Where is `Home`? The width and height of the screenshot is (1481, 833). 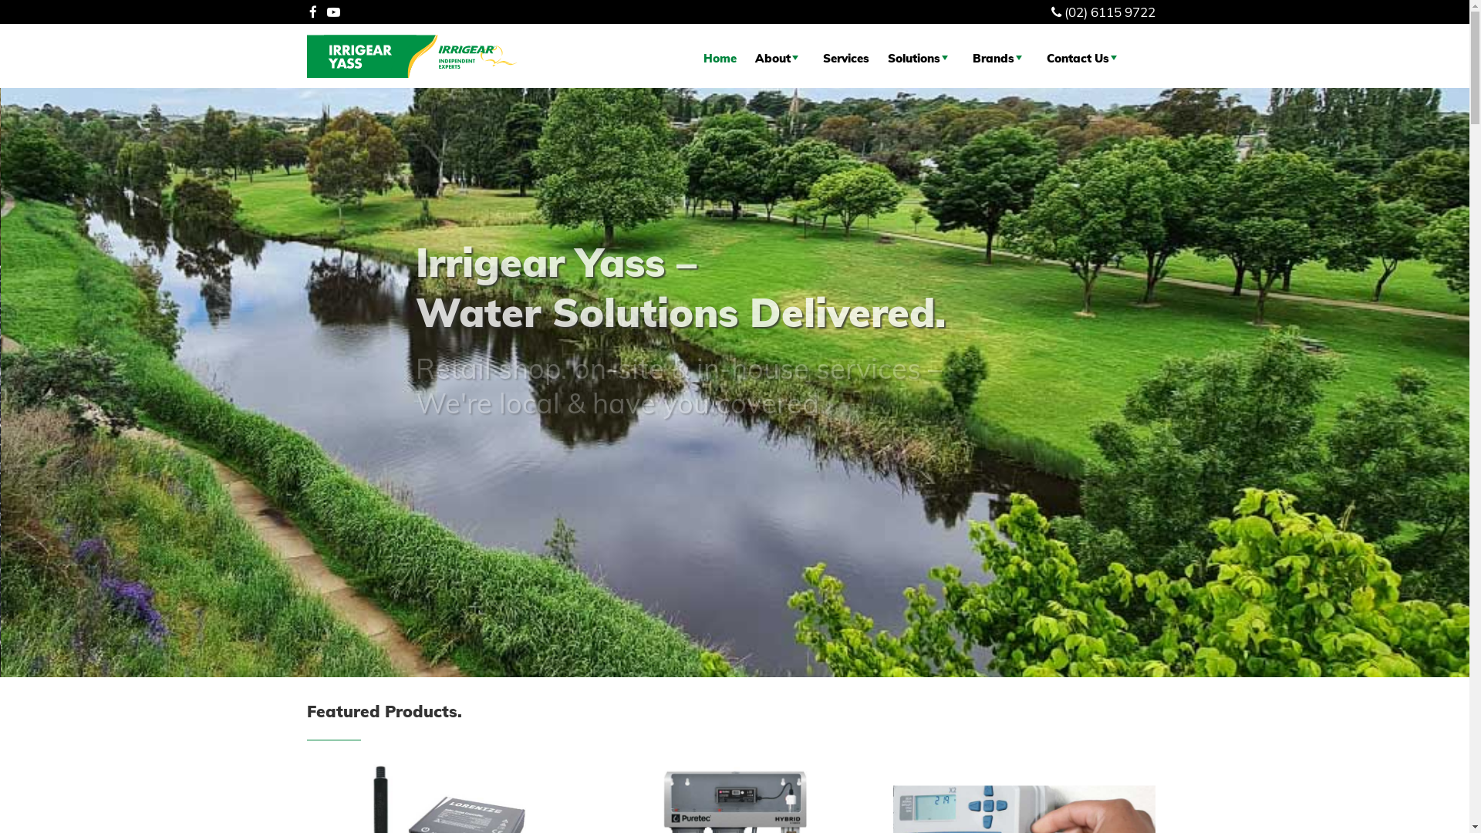
Home is located at coordinates (720, 59).